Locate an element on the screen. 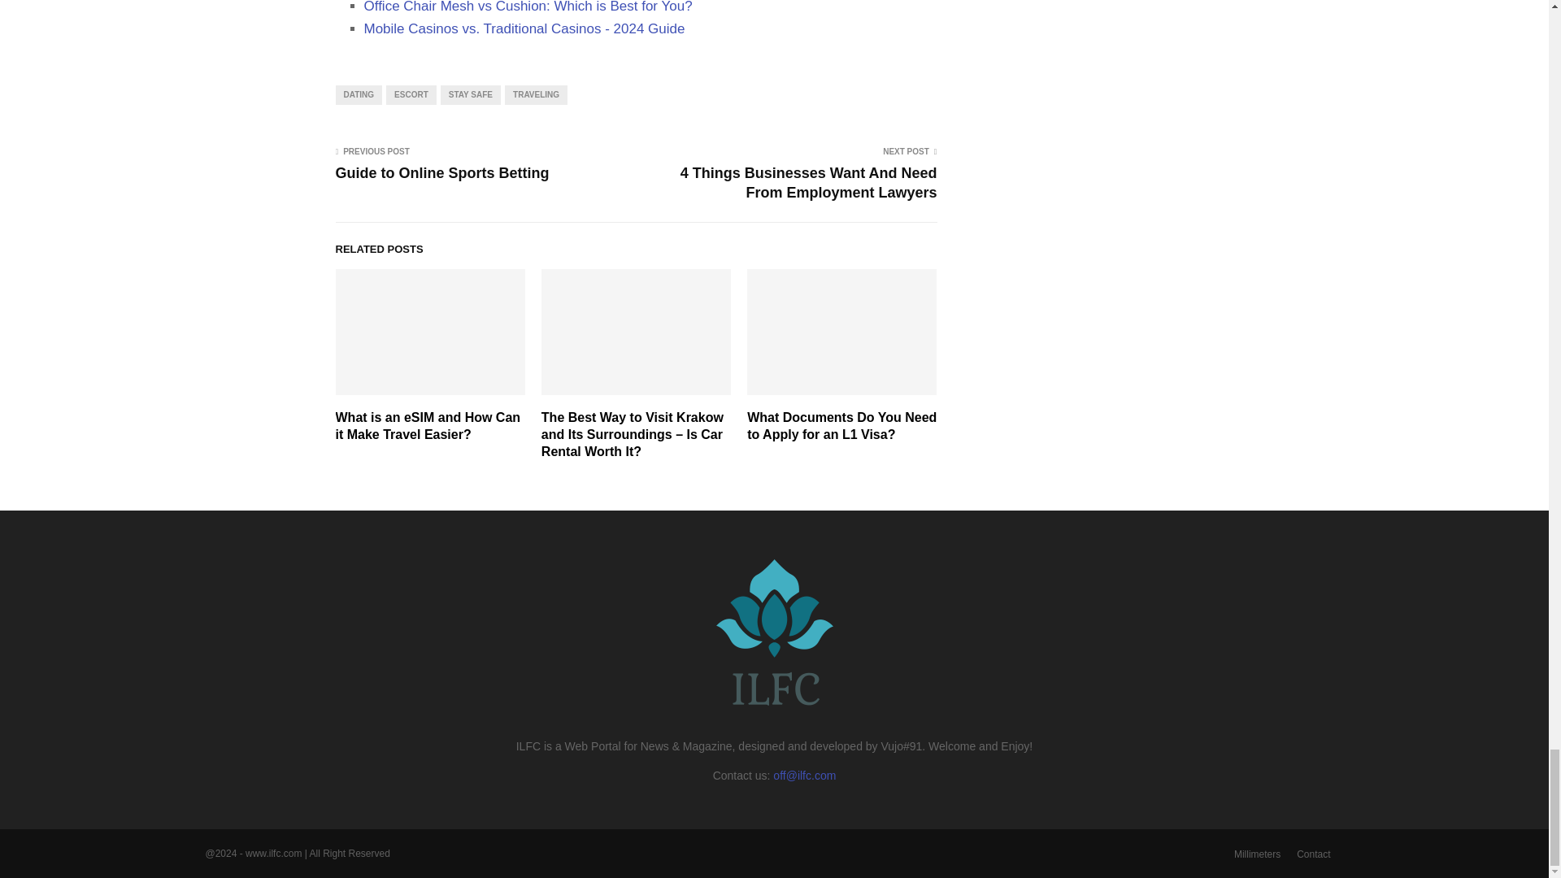 Image resolution: width=1561 pixels, height=878 pixels. ESCORT is located at coordinates (411, 94).